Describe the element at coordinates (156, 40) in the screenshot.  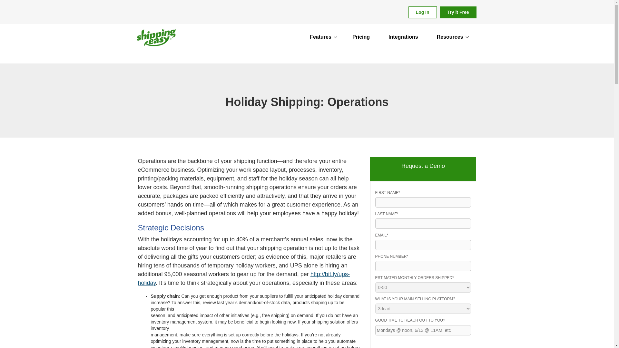
I see `ShippingEasy` at that location.